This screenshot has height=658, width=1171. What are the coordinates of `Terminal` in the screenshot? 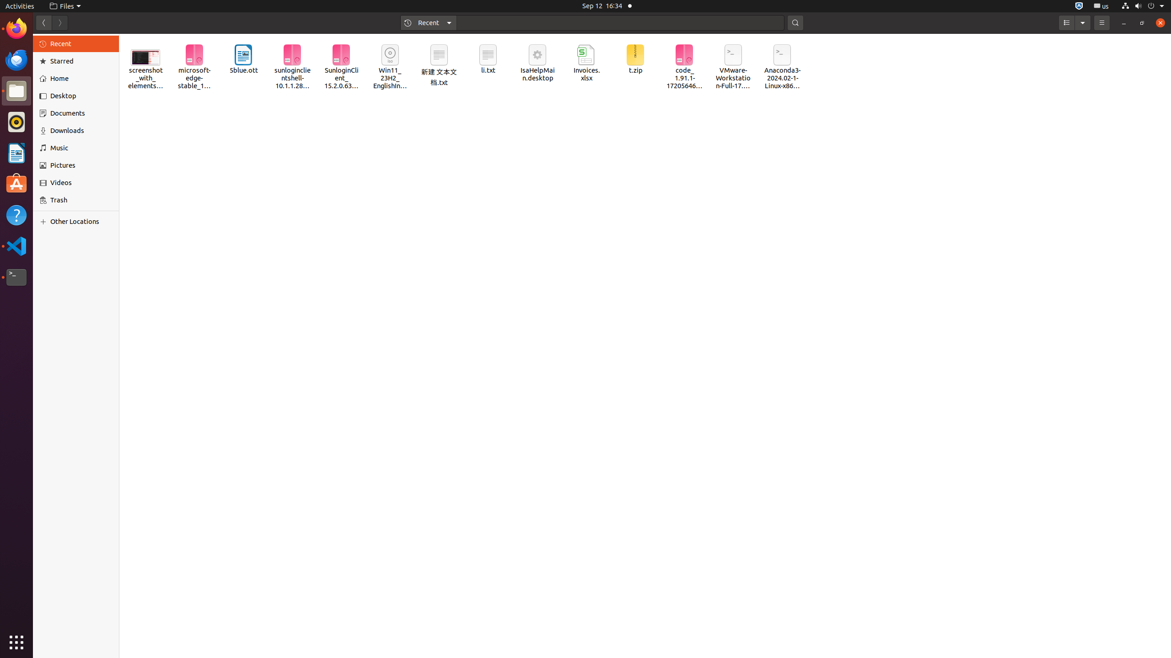 It's located at (16, 277).